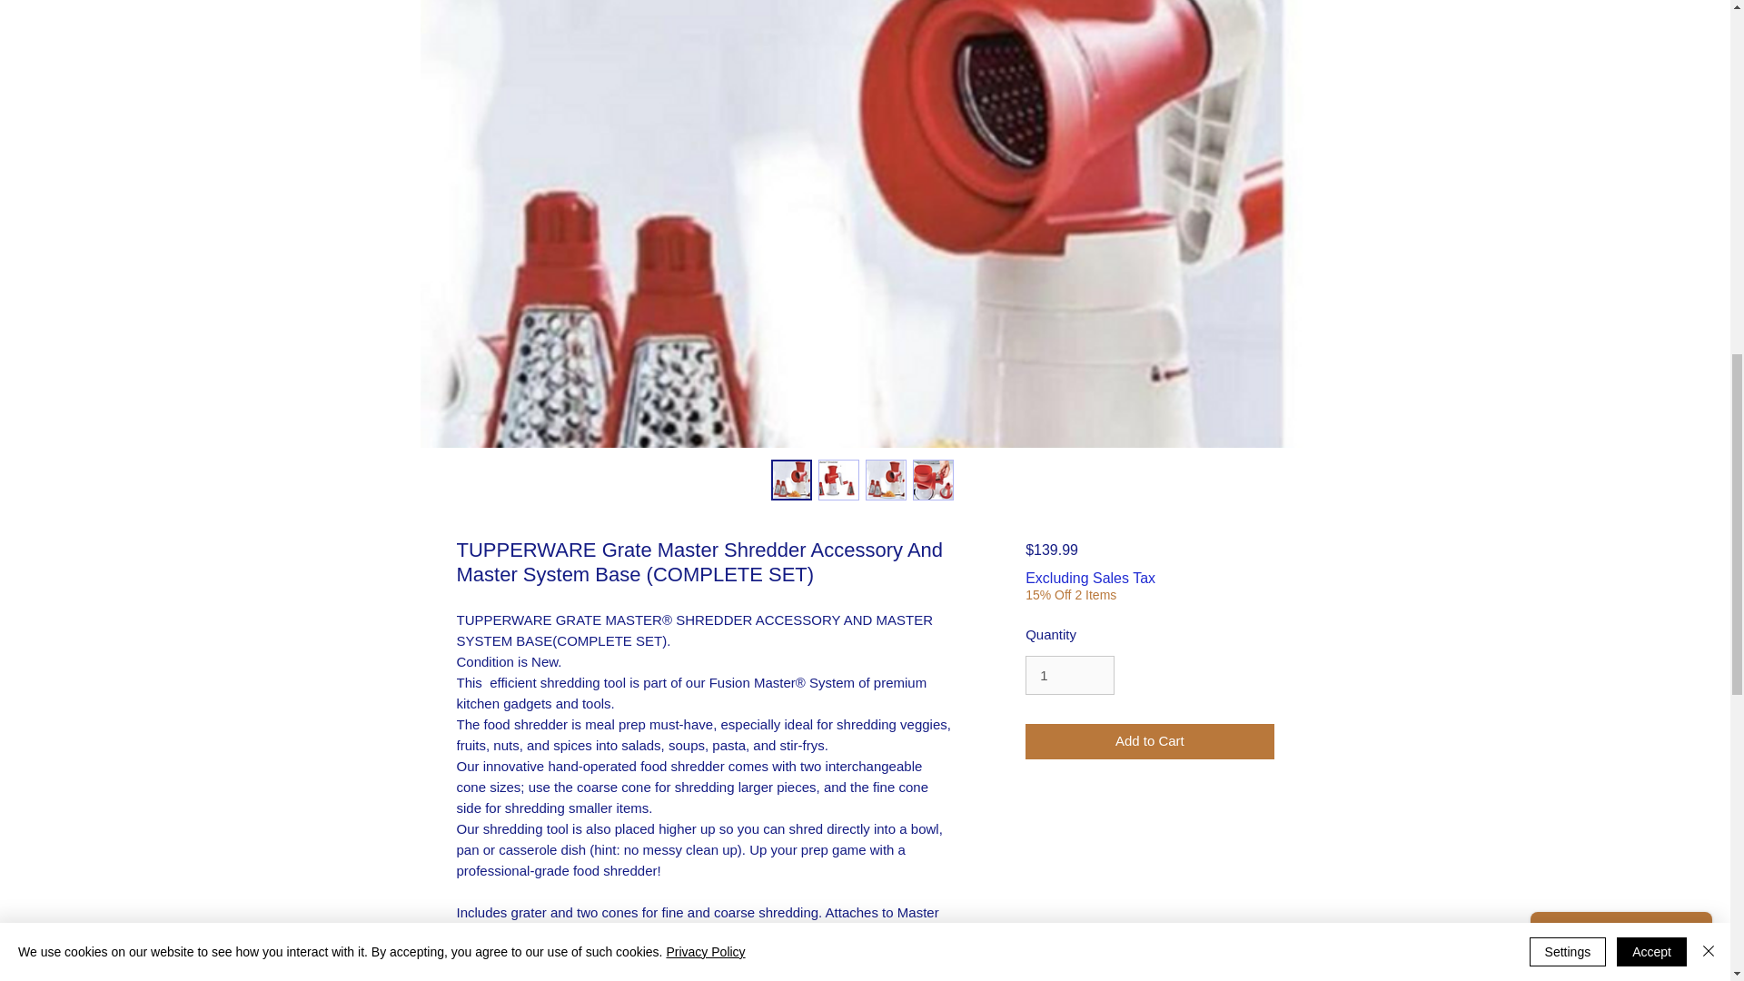 The height and width of the screenshot is (981, 1744). Describe the element at coordinates (1069, 676) in the screenshot. I see `1` at that location.